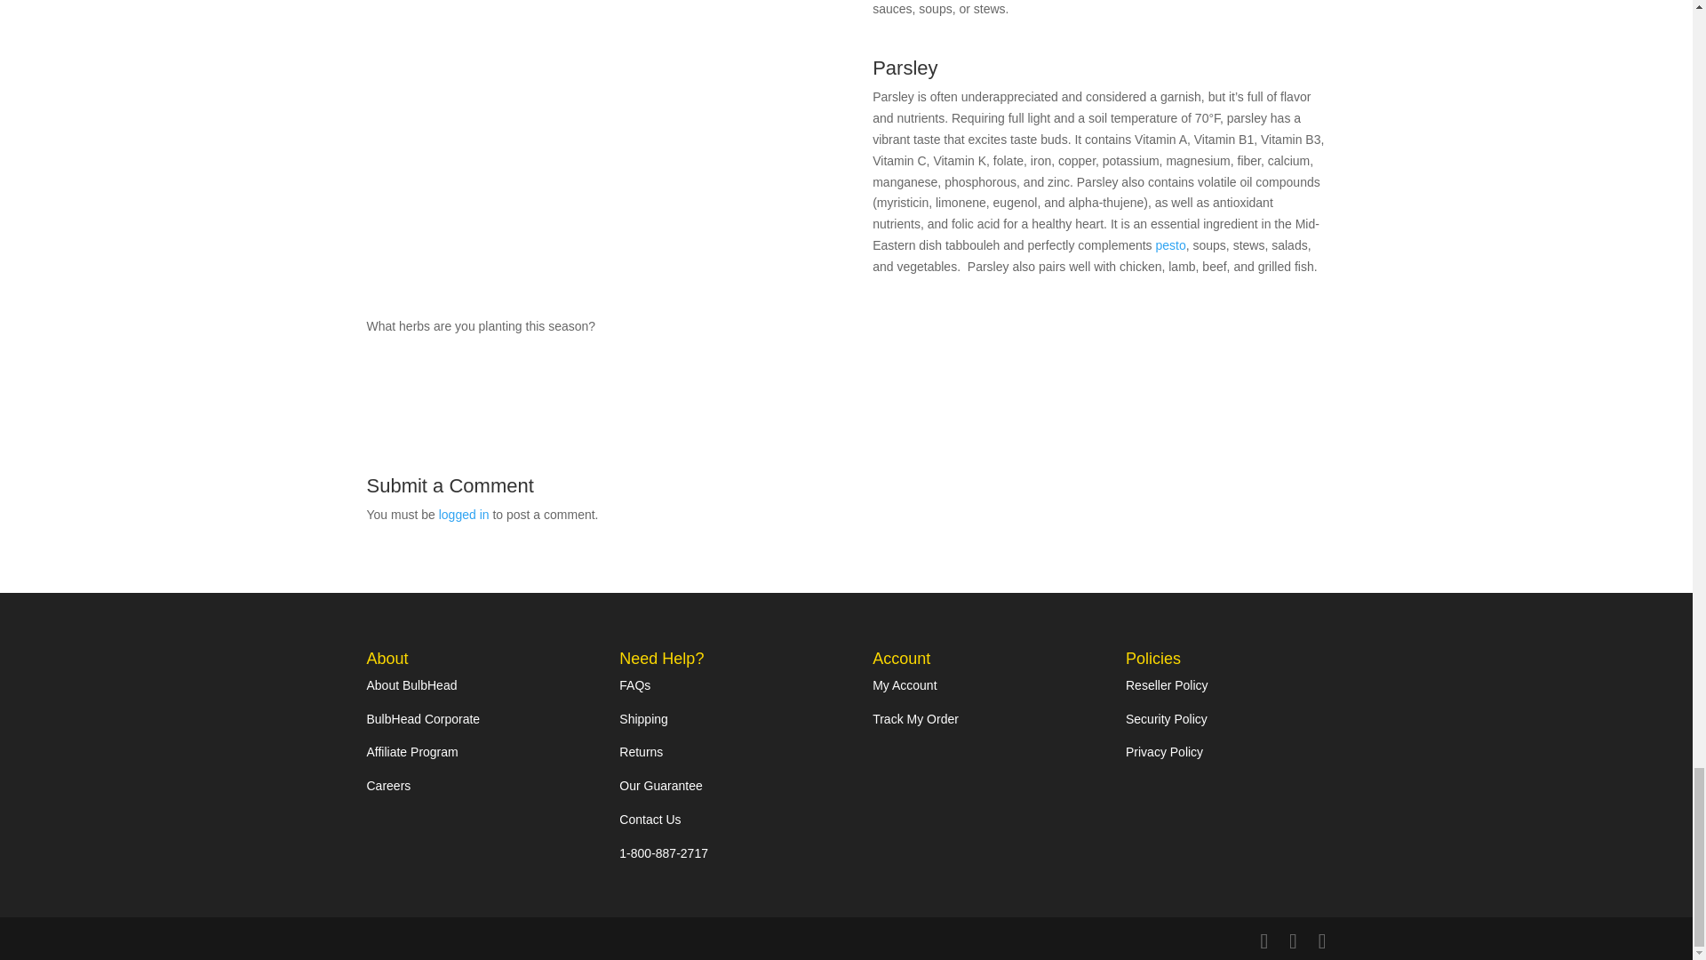  What do you see at coordinates (1169, 245) in the screenshot?
I see `pesto` at bounding box center [1169, 245].